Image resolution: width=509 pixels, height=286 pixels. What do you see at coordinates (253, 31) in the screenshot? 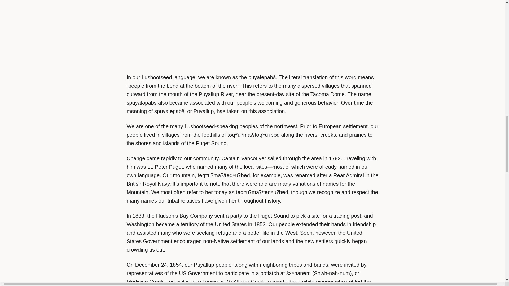
I see `We are Puyallup: A Brief History of the Puyallup Tribe` at bounding box center [253, 31].